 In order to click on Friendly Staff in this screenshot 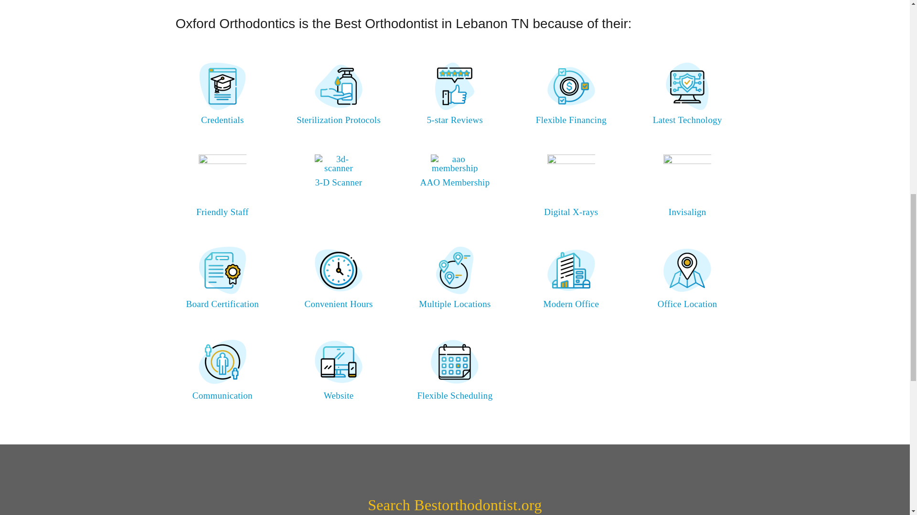, I will do `click(222, 212)`.